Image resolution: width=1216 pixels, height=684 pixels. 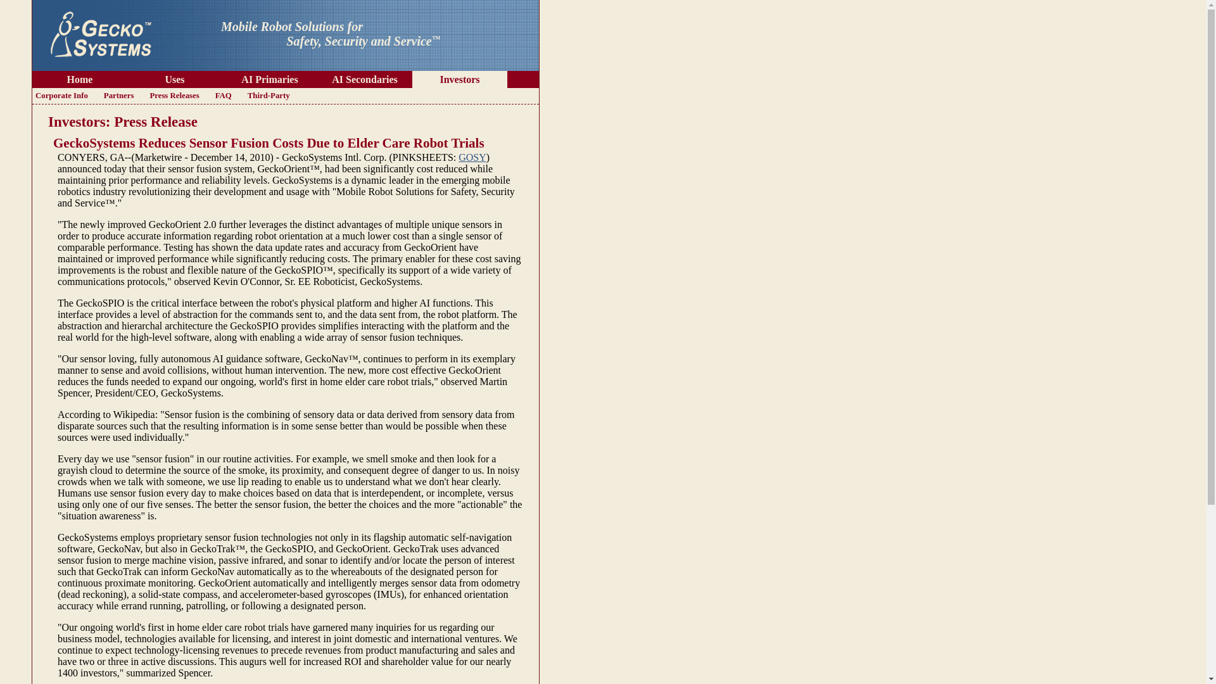 What do you see at coordinates (365, 79) in the screenshot?
I see `AI Secondaries` at bounding box center [365, 79].